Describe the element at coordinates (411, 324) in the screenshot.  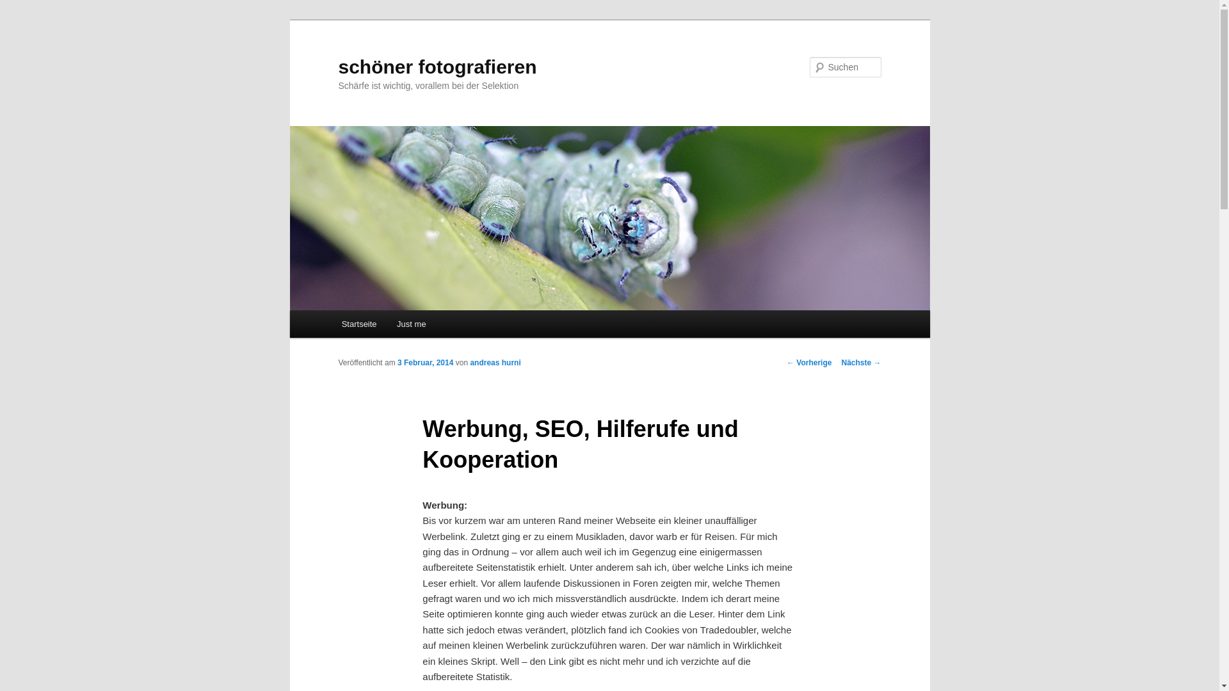
I see `Just me` at that location.